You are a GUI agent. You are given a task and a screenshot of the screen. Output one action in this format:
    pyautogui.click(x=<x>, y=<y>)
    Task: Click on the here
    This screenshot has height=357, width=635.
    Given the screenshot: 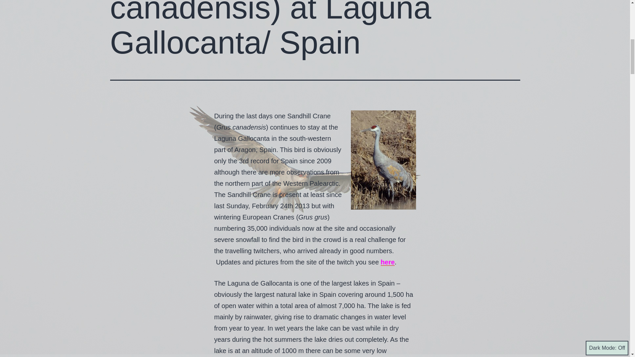 What is the action you would take?
    pyautogui.click(x=387, y=262)
    